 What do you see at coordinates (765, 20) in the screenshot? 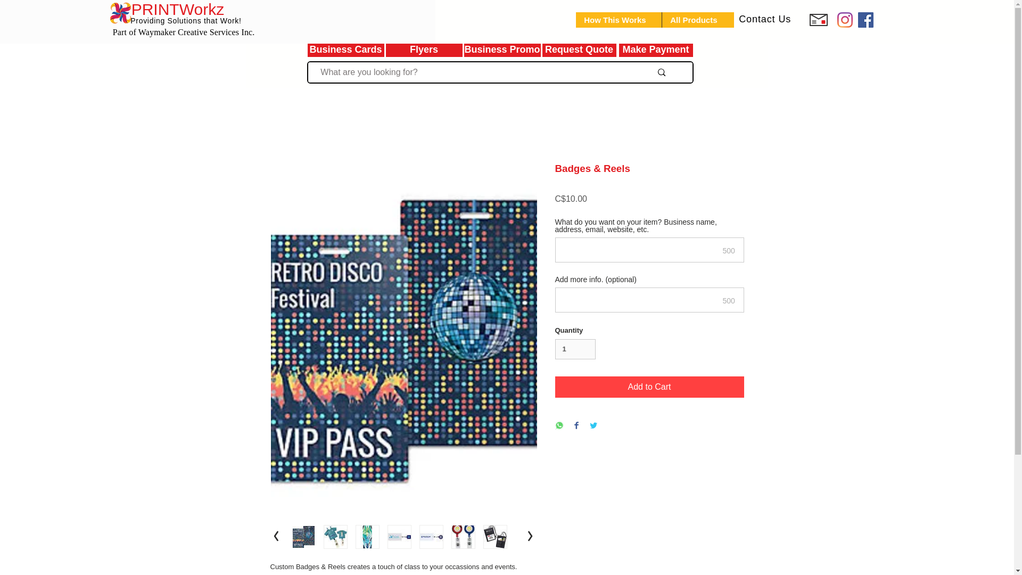
I see `Contact Us` at bounding box center [765, 20].